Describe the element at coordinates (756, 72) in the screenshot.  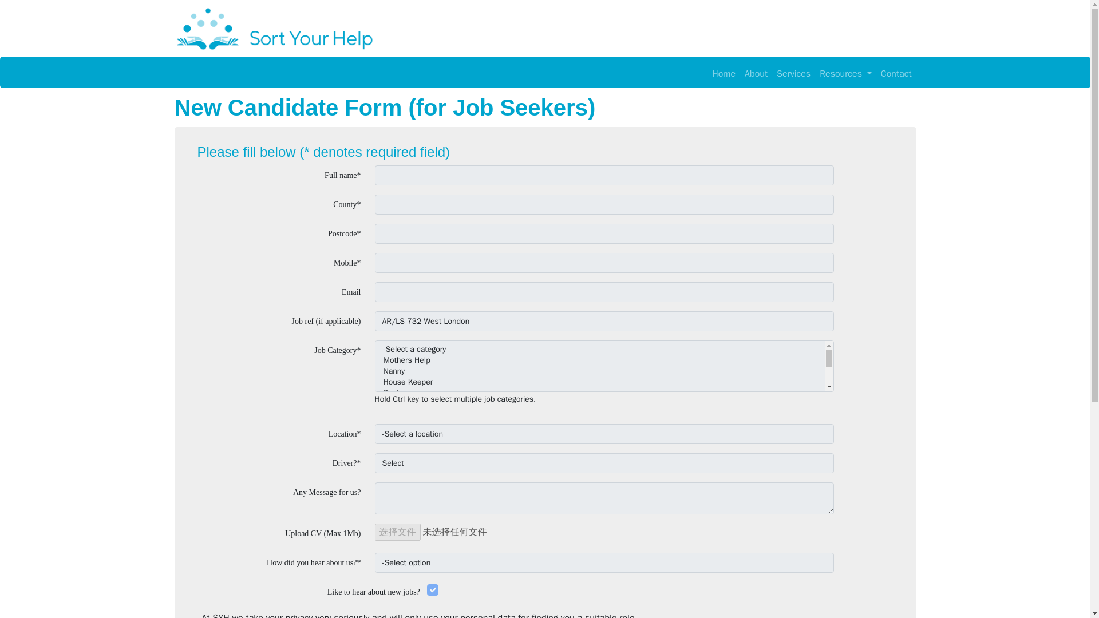
I see `About` at that location.